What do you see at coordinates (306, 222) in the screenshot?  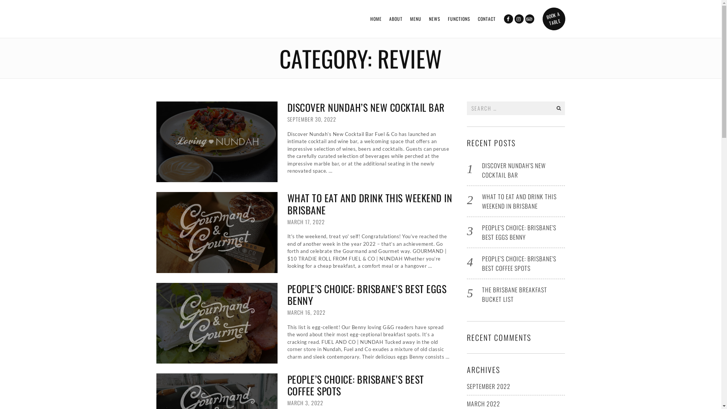 I see `MARCH 17, 2022
MARCH 28, 2022` at bounding box center [306, 222].